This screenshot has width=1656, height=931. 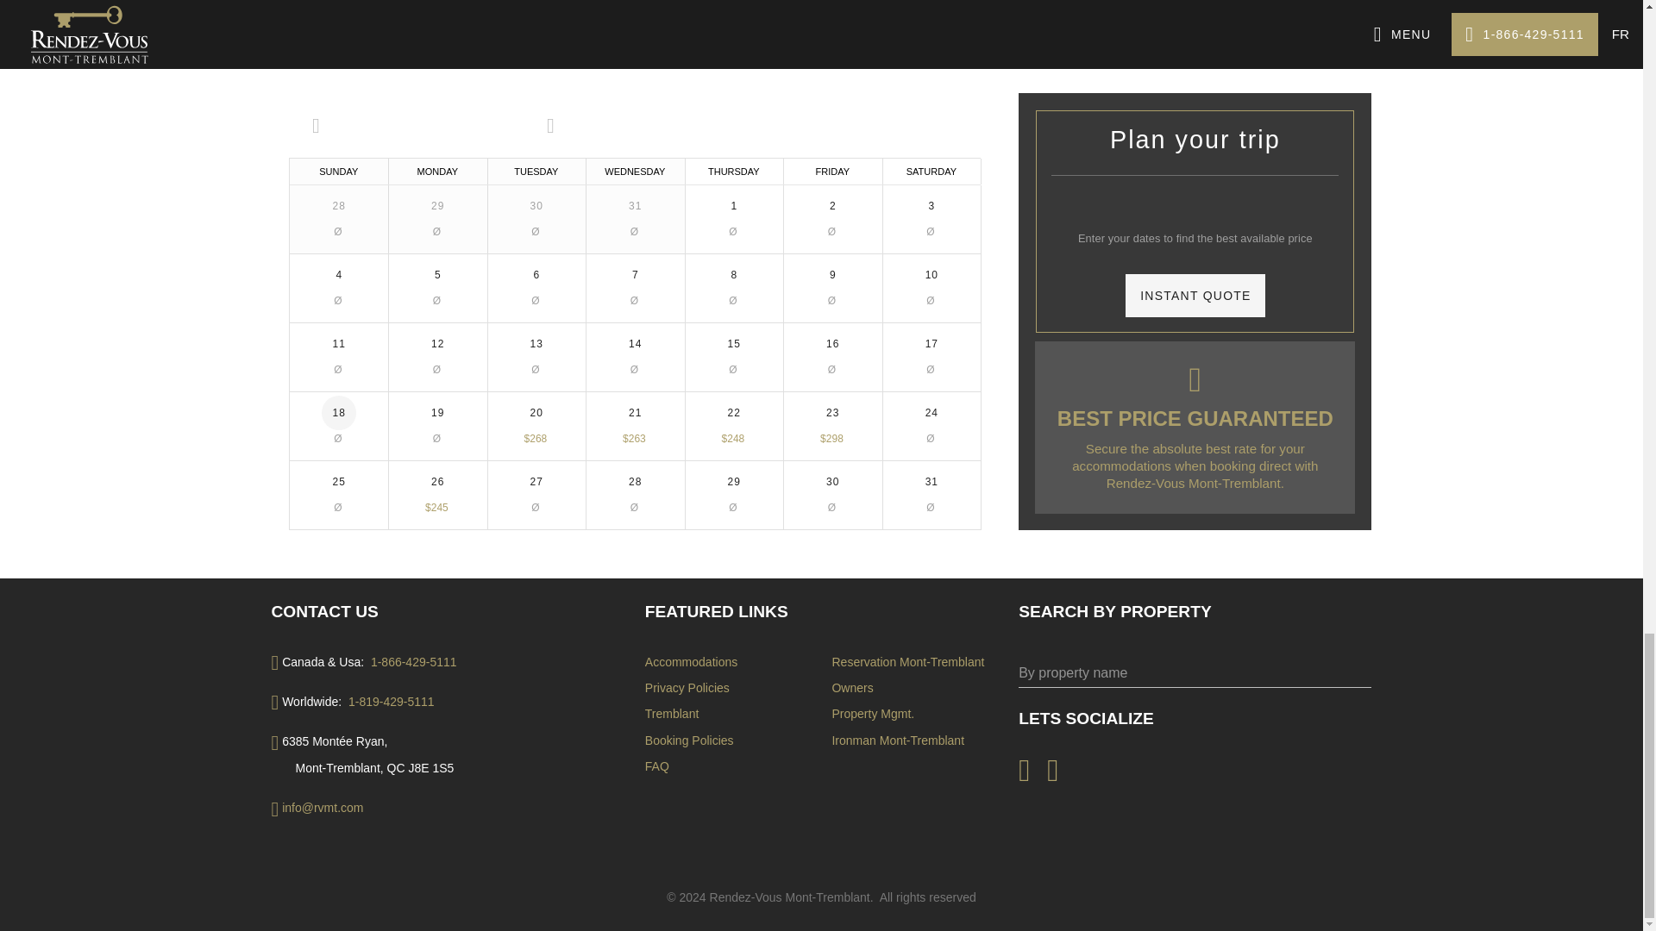 I want to click on 30, so click(x=536, y=206).